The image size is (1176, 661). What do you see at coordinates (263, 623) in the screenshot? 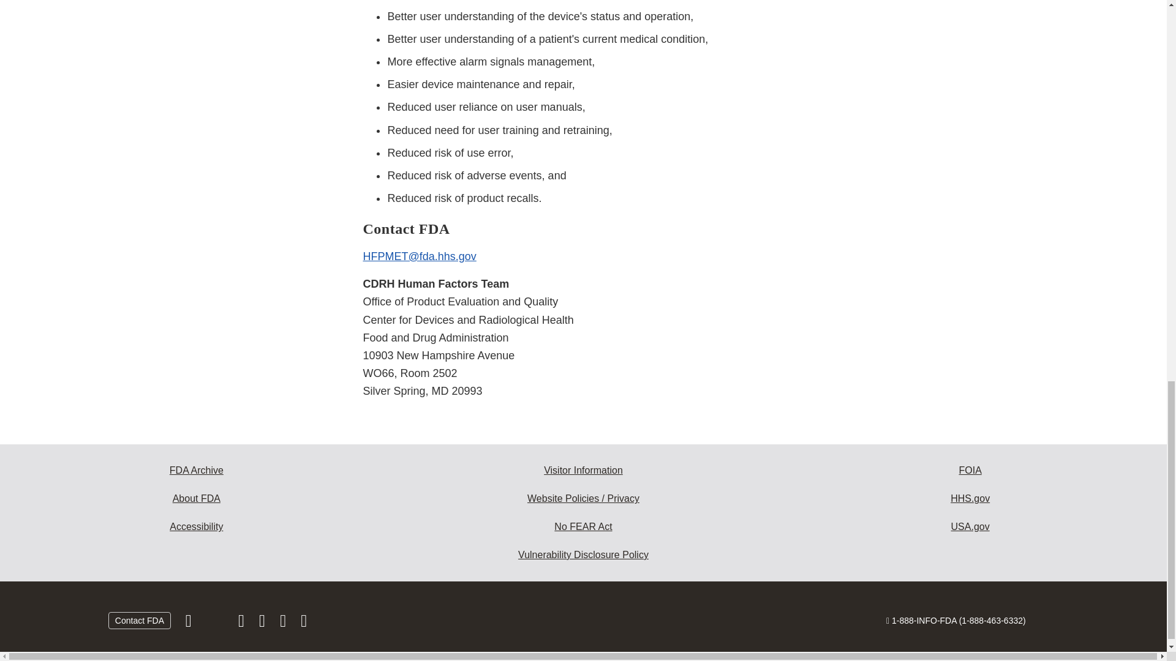
I see `Follow FDA on LinkedIn` at bounding box center [263, 623].